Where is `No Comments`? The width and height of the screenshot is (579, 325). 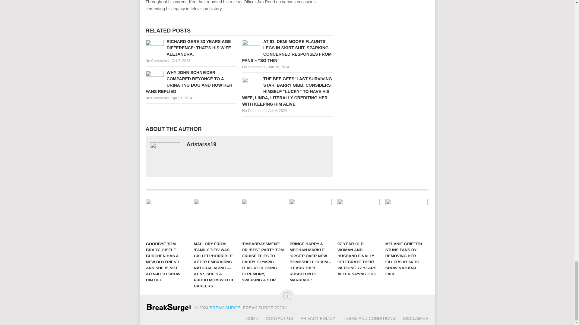 No Comments is located at coordinates (253, 110).